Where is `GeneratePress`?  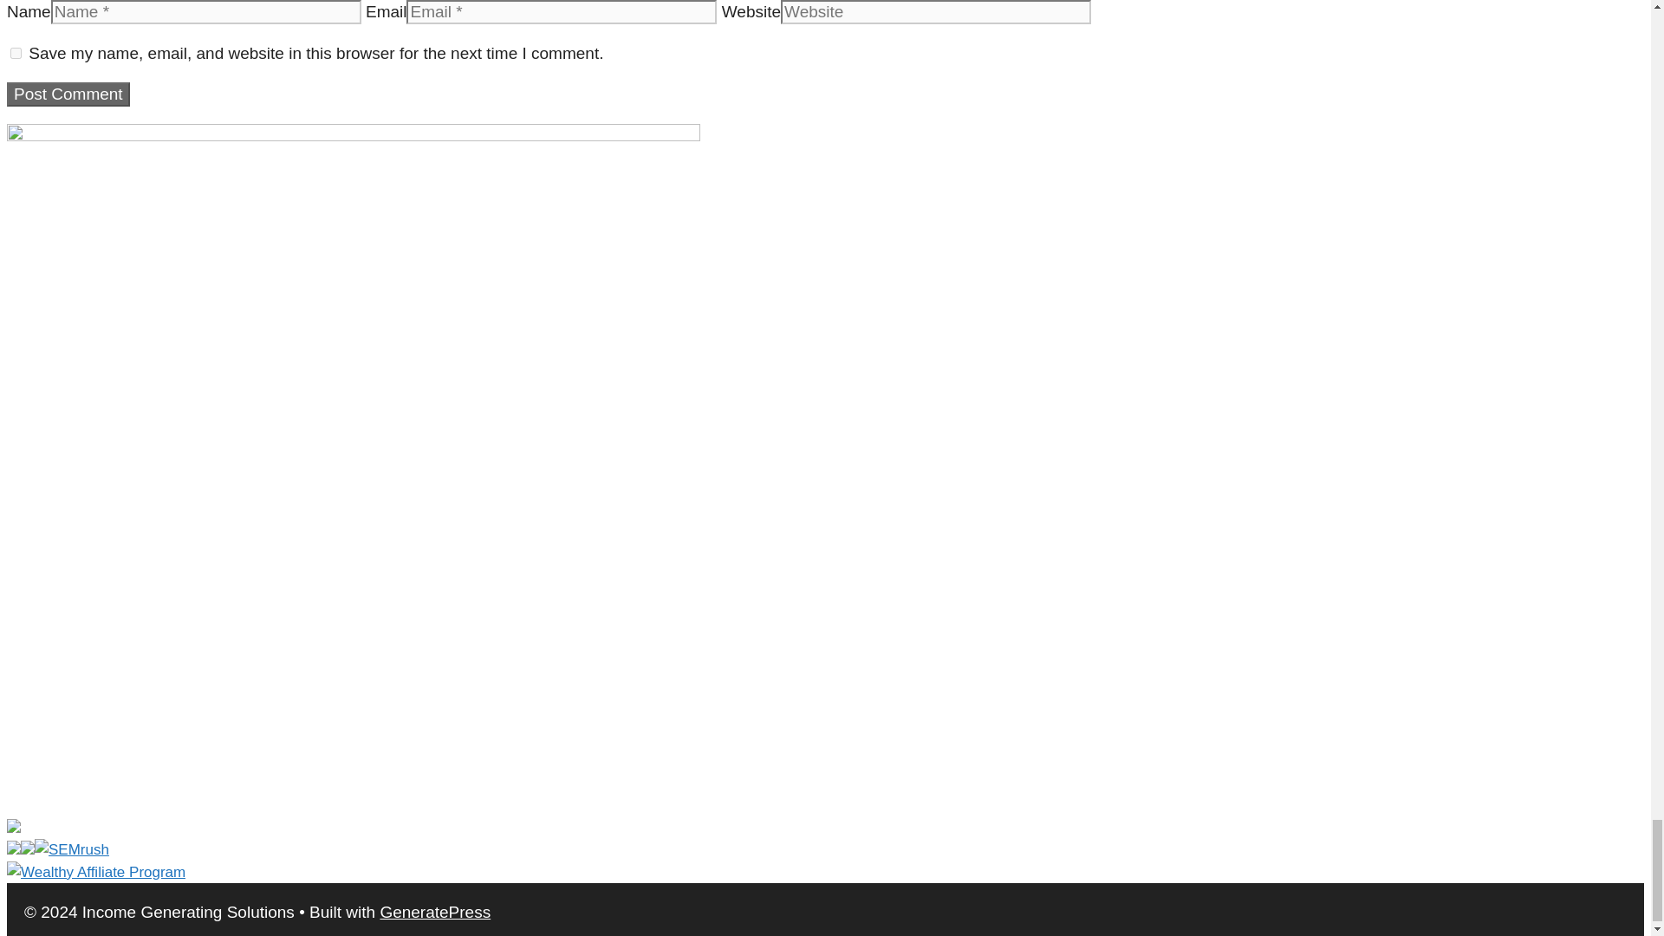 GeneratePress is located at coordinates (435, 912).